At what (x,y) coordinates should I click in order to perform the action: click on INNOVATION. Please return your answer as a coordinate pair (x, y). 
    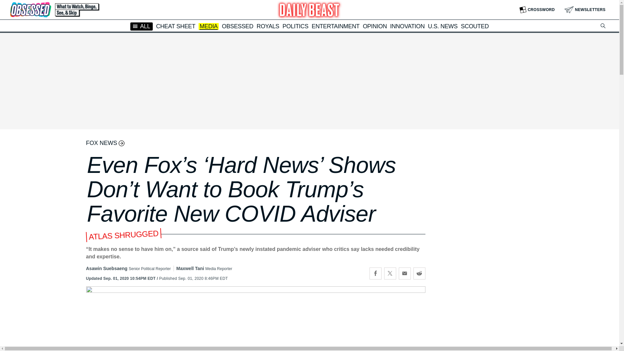
    Looking at the image, I should click on (407, 26).